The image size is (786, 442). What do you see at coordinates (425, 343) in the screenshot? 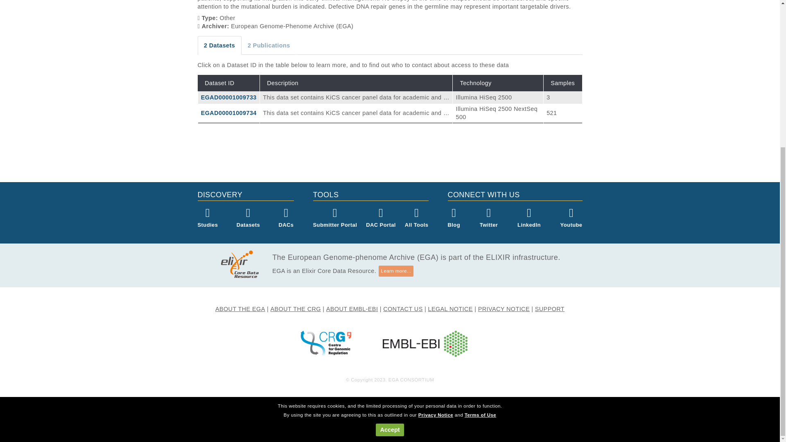
I see `EBI Logo` at bounding box center [425, 343].